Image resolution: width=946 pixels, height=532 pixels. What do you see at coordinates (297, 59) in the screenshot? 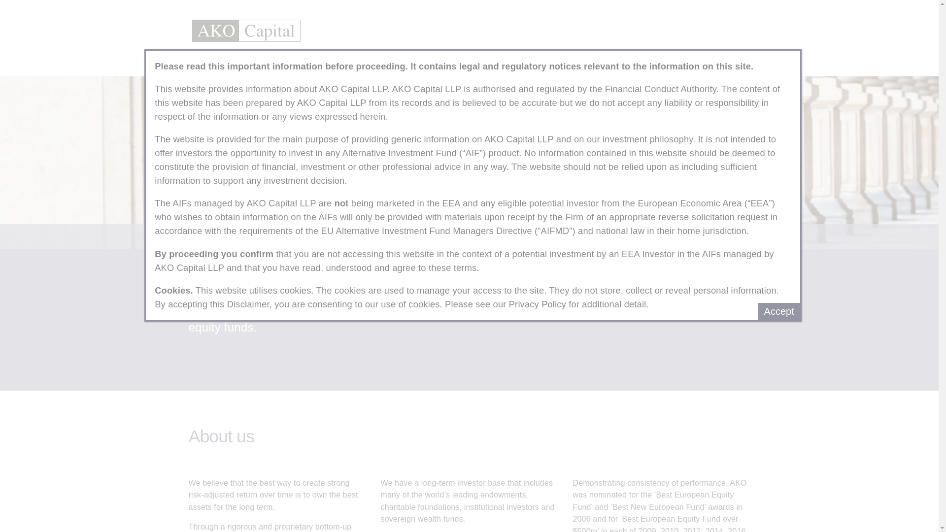
I see `Business principles` at bounding box center [297, 59].